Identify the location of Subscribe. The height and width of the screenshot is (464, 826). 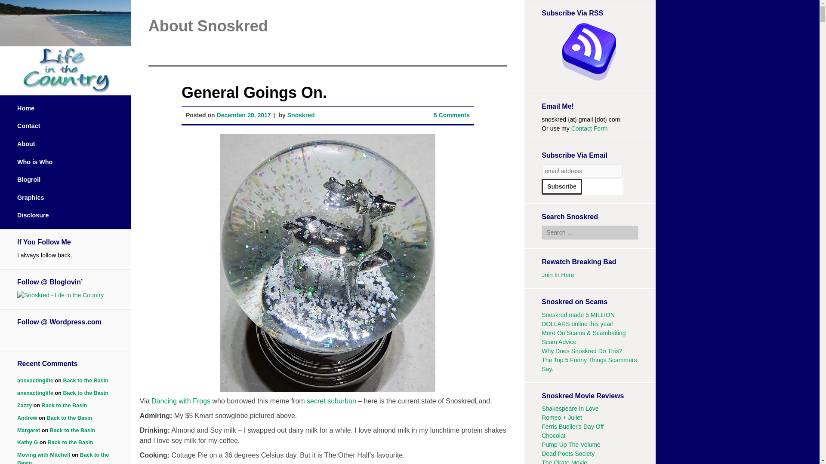
(562, 186).